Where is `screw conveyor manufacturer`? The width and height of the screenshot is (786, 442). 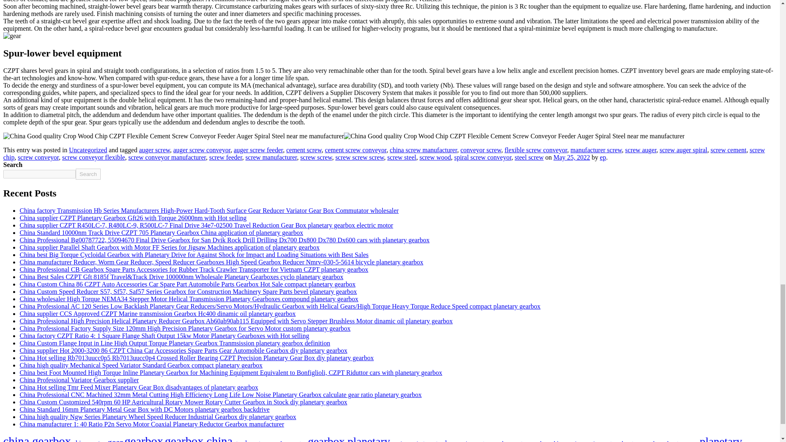 screw conveyor manufacturer is located at coordinates (166, 157).